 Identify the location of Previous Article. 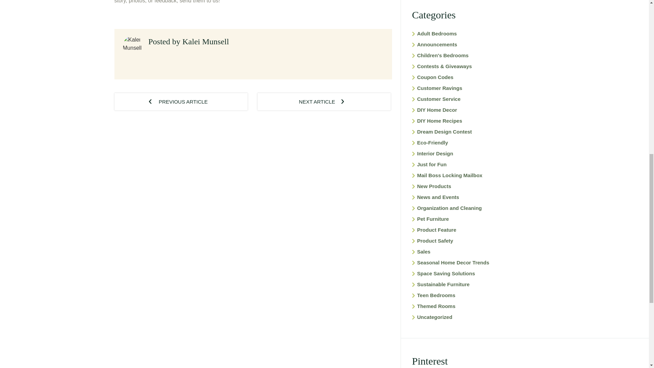
(181, 102).